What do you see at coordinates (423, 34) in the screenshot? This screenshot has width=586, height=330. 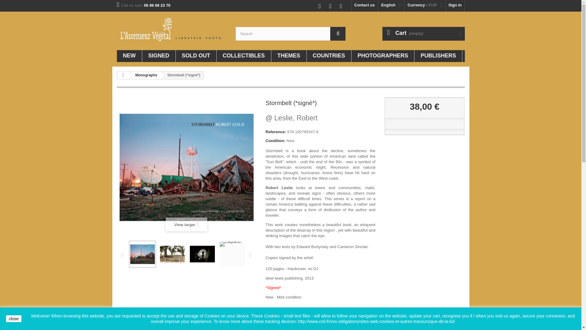 I see `View my shopping cart` at bounding box center [423, 34].